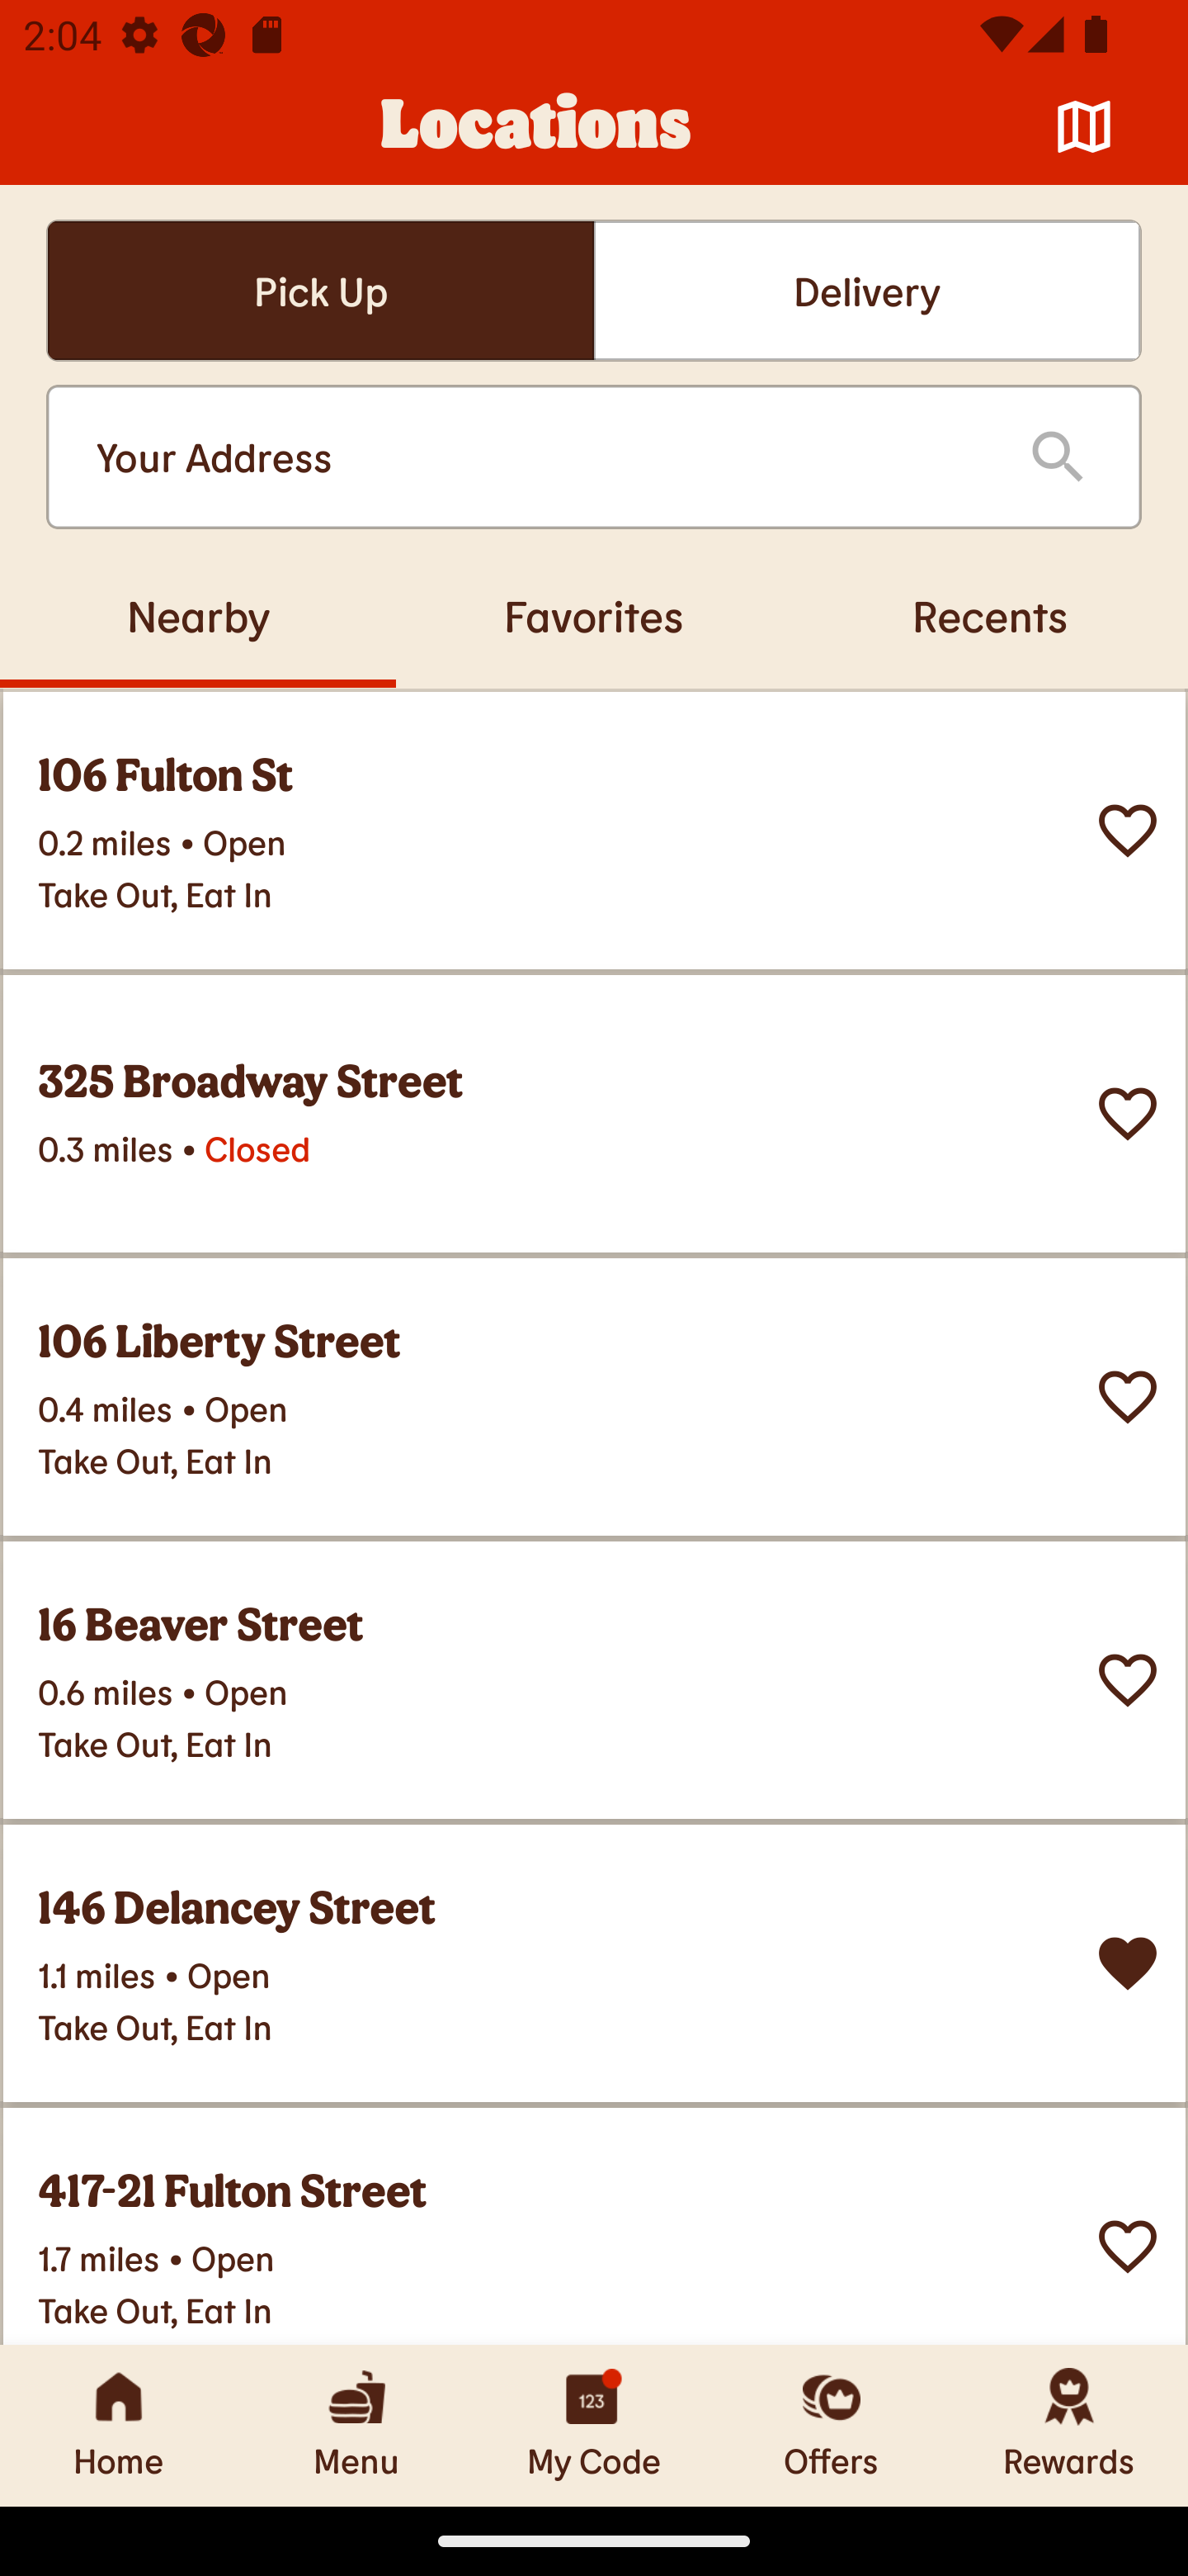  What do you see at coordinates (867, 291) in the screenshot?
I see `Delivery Delivery Delivery` at bounding box center [867, 291].